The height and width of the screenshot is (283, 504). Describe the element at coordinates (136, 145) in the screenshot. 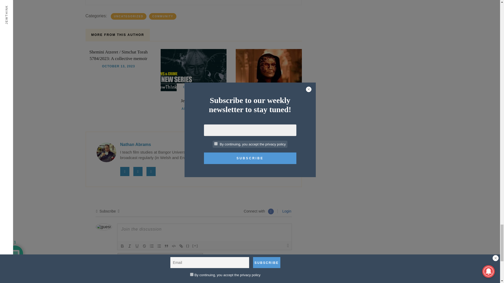

I see `Posts by Nathan Abrams` at that location.